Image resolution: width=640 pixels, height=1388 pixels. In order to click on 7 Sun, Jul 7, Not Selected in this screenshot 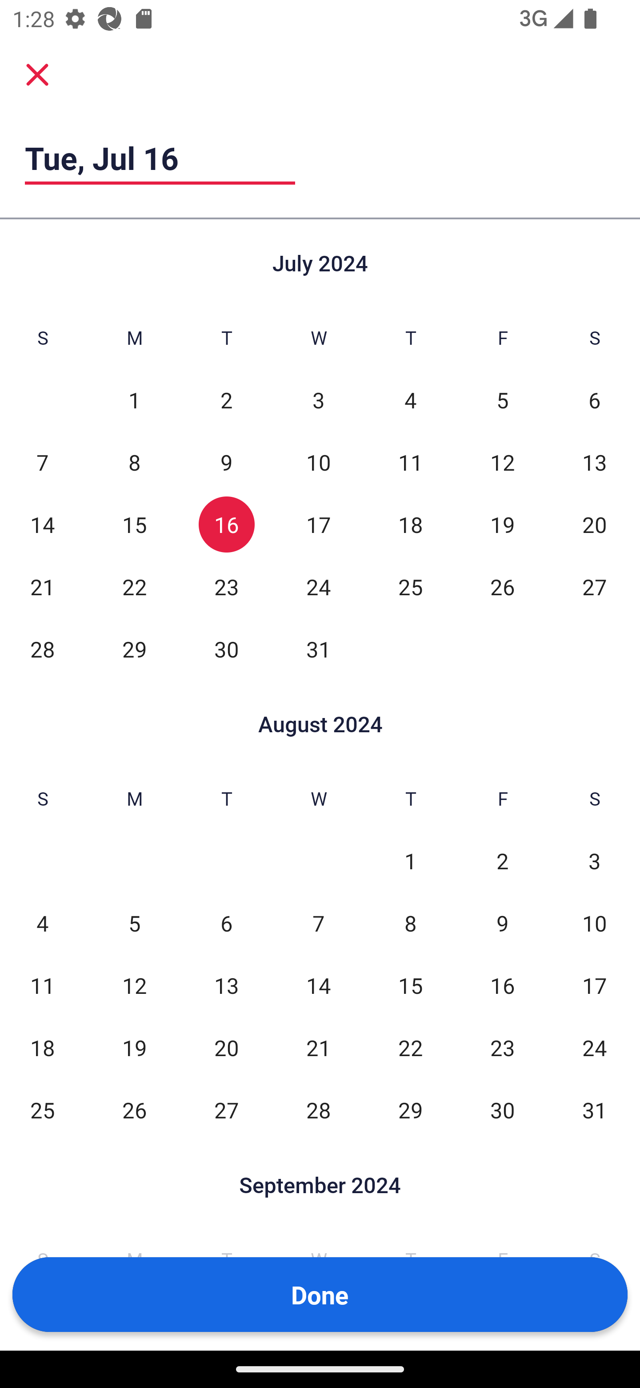, I will do `click(42, 462)`.